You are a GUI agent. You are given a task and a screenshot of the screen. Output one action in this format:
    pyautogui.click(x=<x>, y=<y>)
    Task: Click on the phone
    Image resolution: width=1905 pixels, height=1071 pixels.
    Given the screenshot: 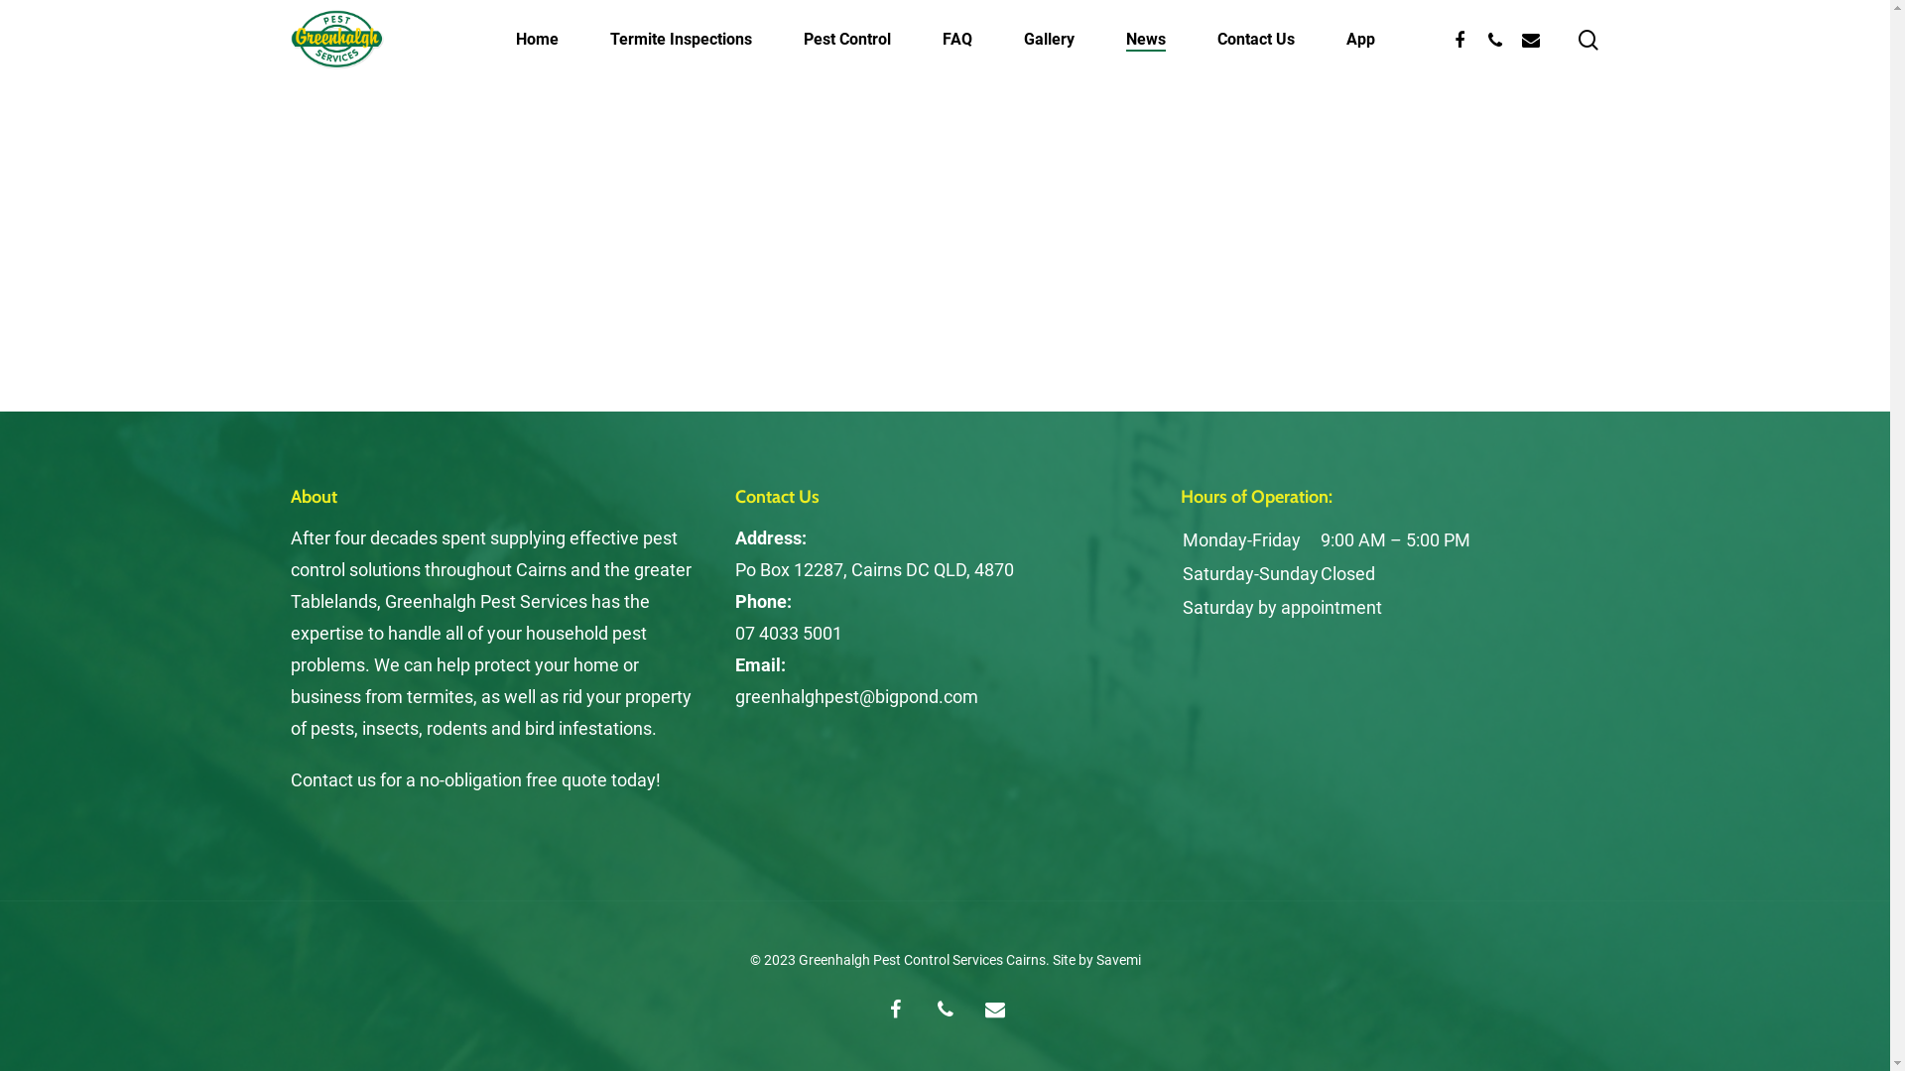 What is the action you would take?
    pyautogui.click(x=946, y=1011)
    